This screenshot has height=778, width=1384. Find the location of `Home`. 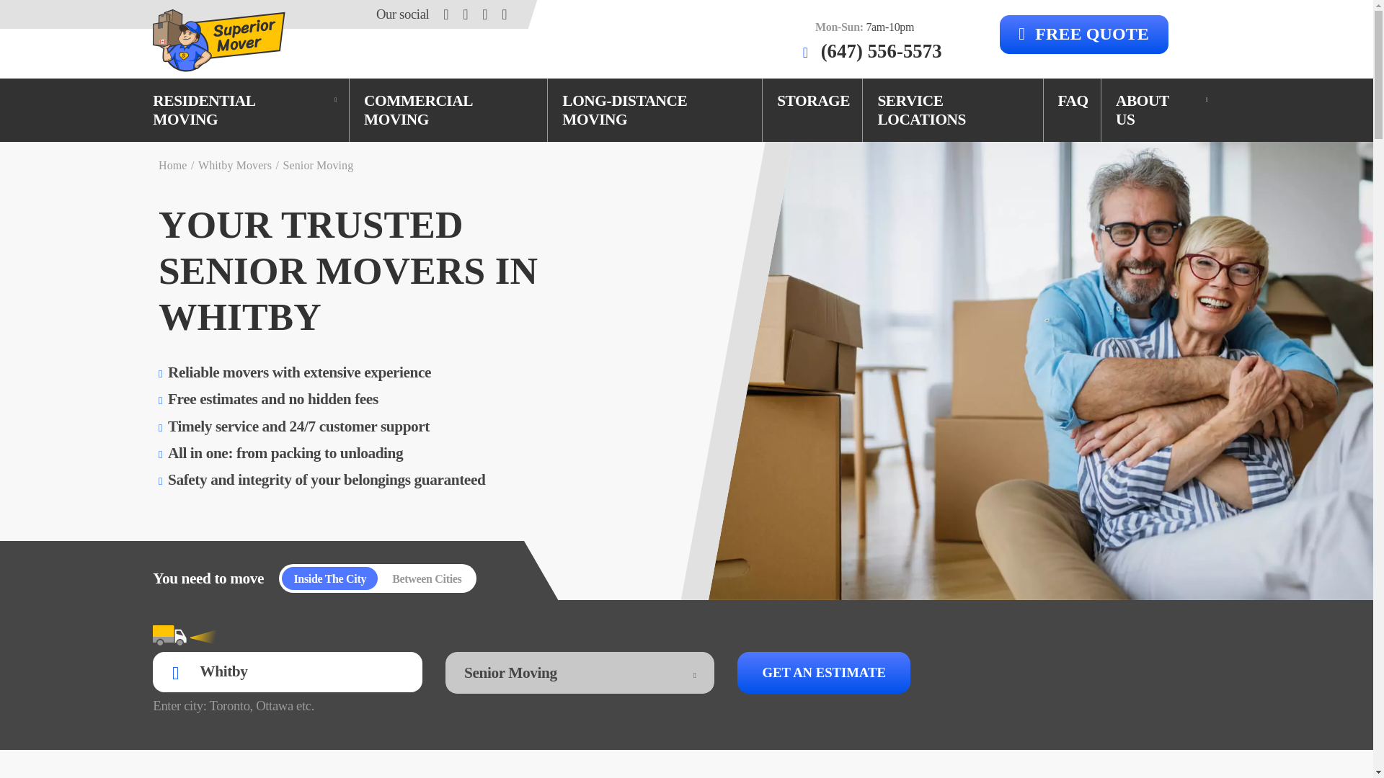

Home is located at coordinates (173, 165).